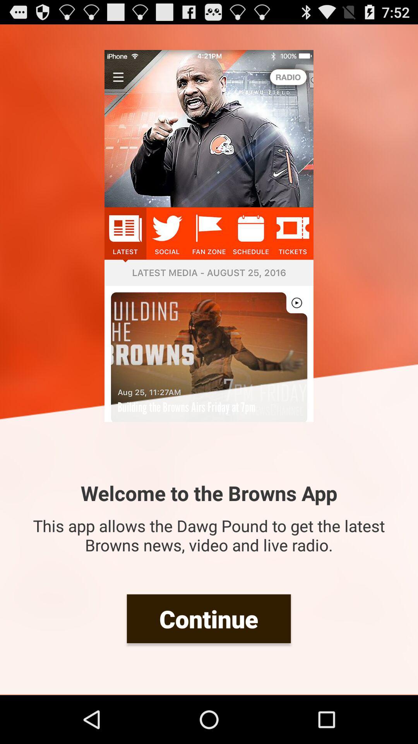 Image resolution: width=418 pixels, height=744 pixels. What do you see at coordinates (209, 618) in the screenshot?
I see `jump to the continue icon` at bounding box center [209, 618].